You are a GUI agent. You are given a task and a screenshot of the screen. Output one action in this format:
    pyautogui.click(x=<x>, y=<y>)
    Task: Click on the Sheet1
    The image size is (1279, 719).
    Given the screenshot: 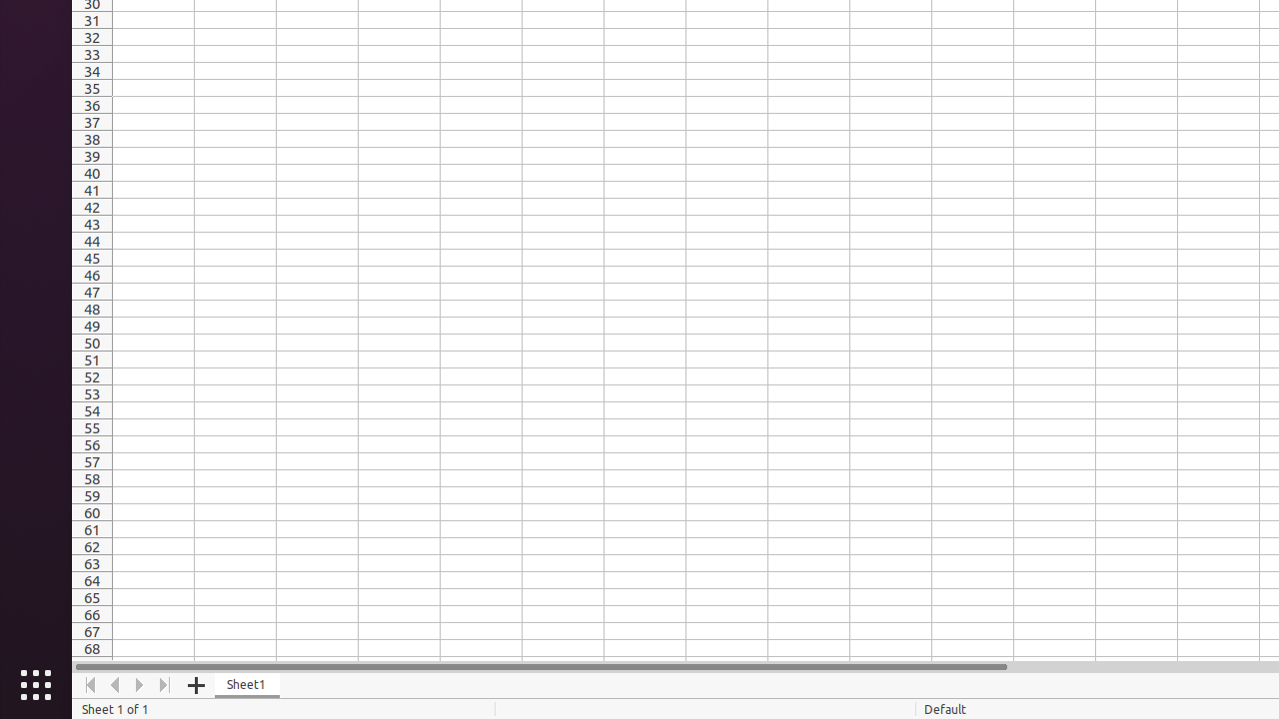 What is the action you would take?
    pyautogui.click(x=248, y=685)
    